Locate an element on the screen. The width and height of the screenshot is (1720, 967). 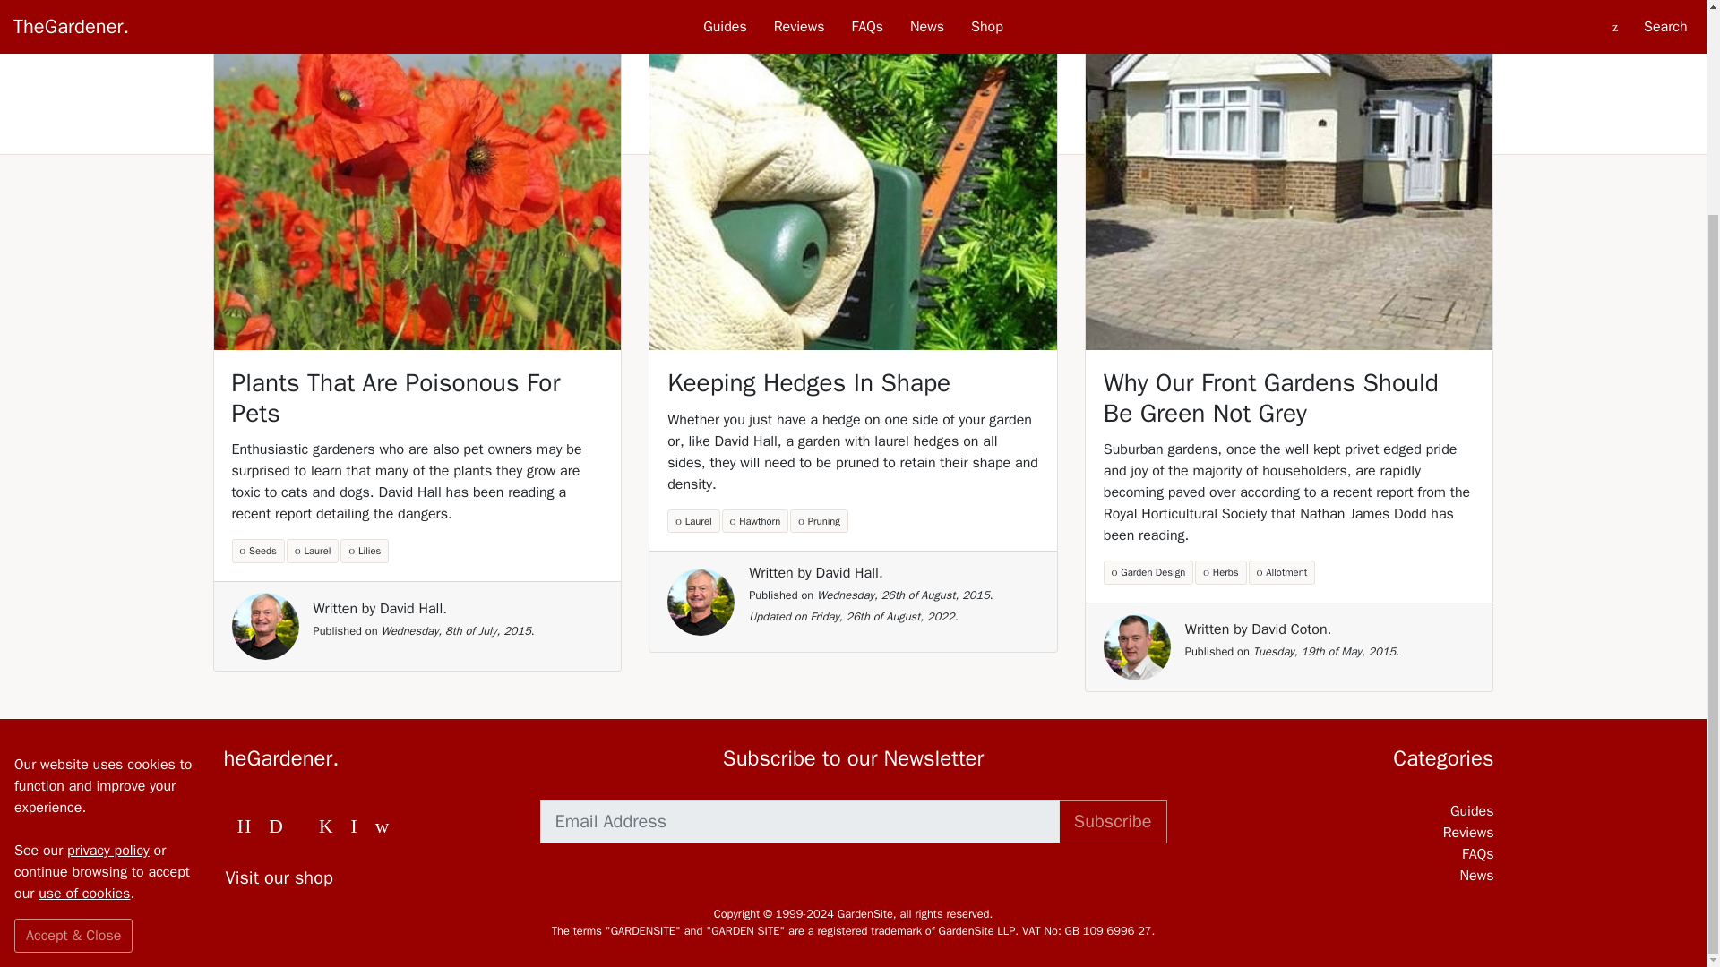
Visit our shop is located at coordinates (363, 877).